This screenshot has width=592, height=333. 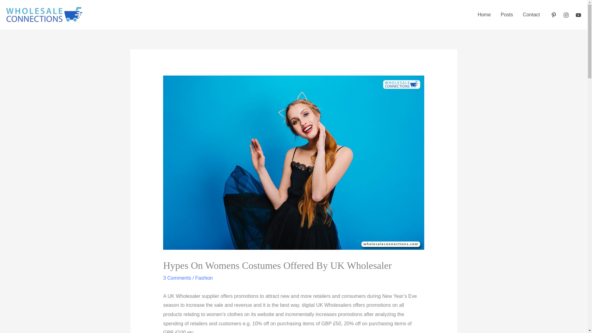 What do you see at coordinates (484, 15) in the screenshot?
I see `Home` at bounding box center [484, 15].